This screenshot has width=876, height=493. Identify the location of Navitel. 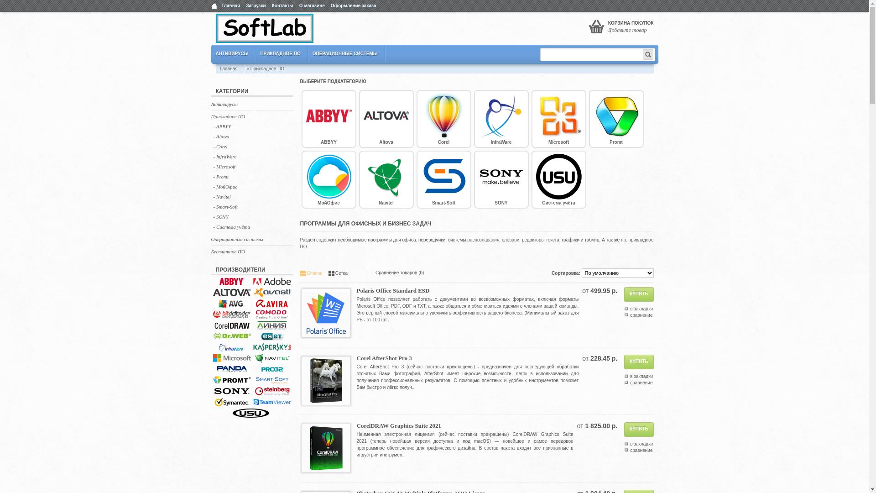
(272, 358).